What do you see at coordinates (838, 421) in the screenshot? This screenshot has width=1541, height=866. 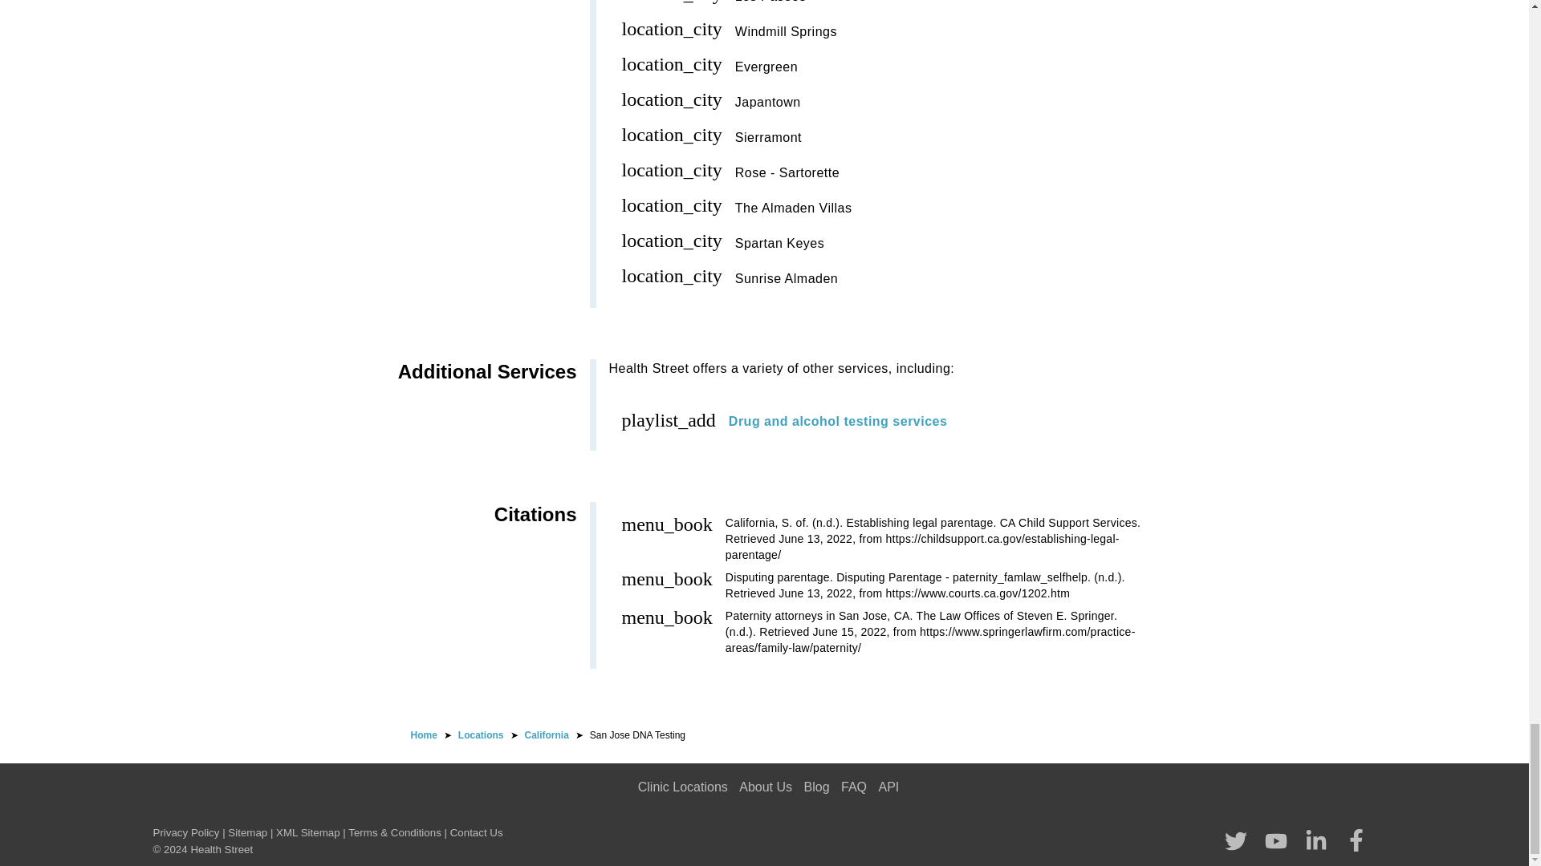 I see `Drug and Alcohol testing services` at bounding box center [838, 421].